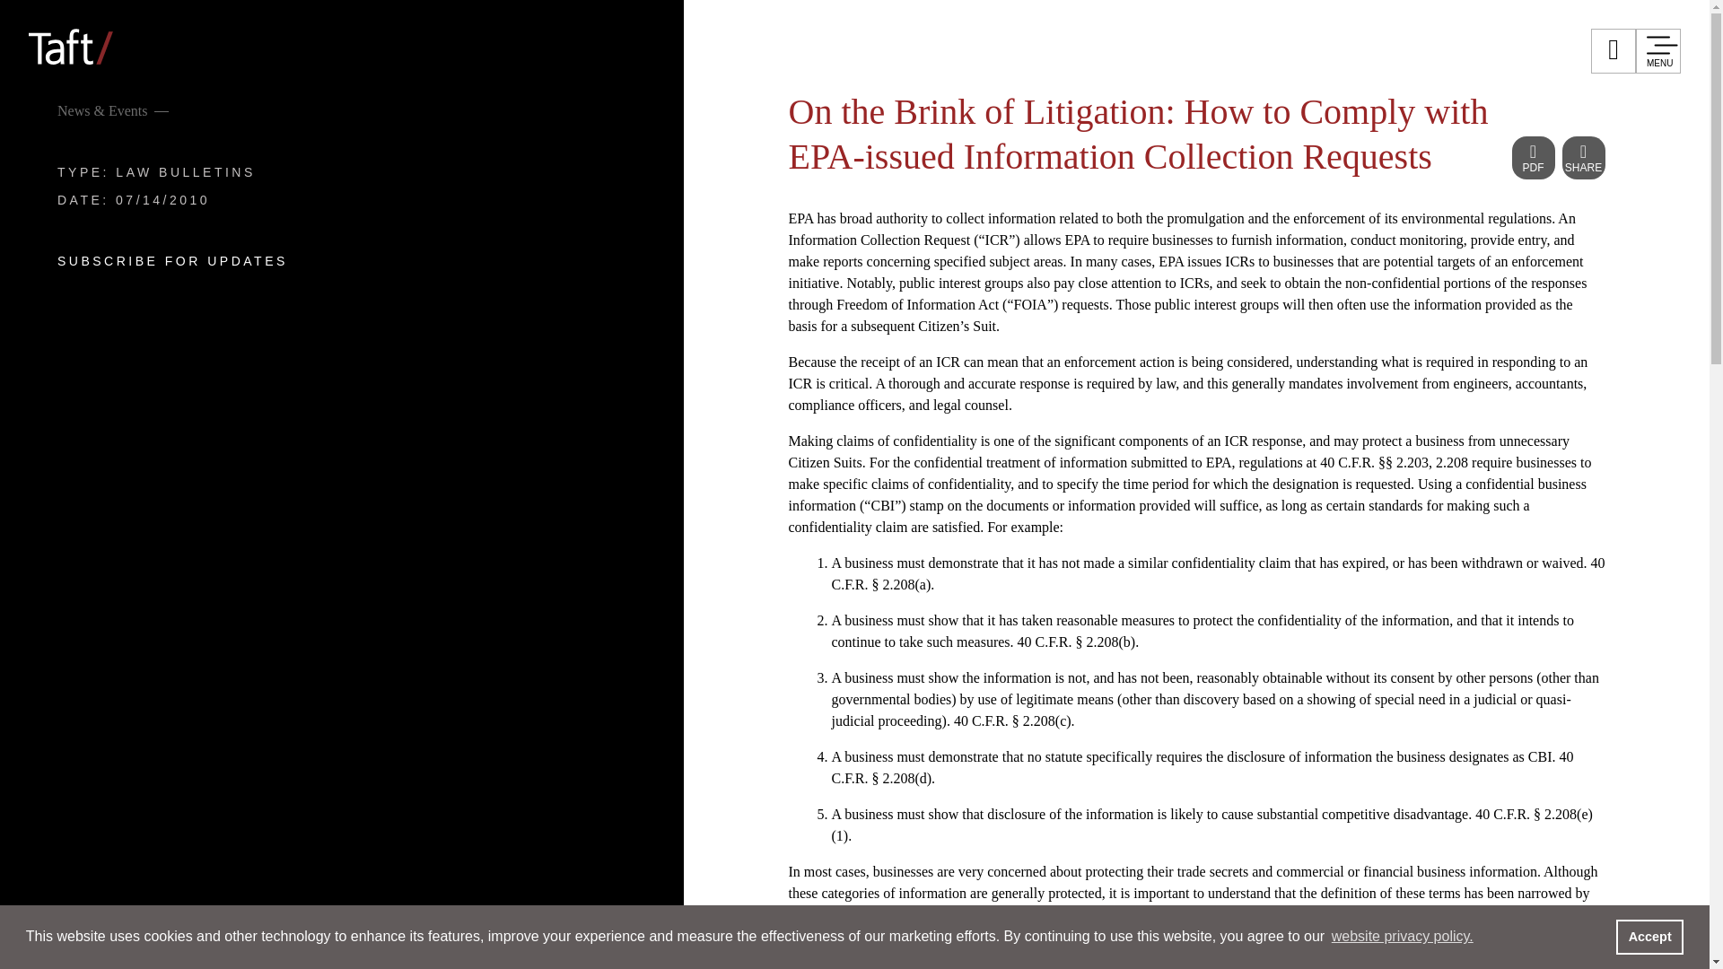  I want to click on website privacy policy., so click(1402, 937).